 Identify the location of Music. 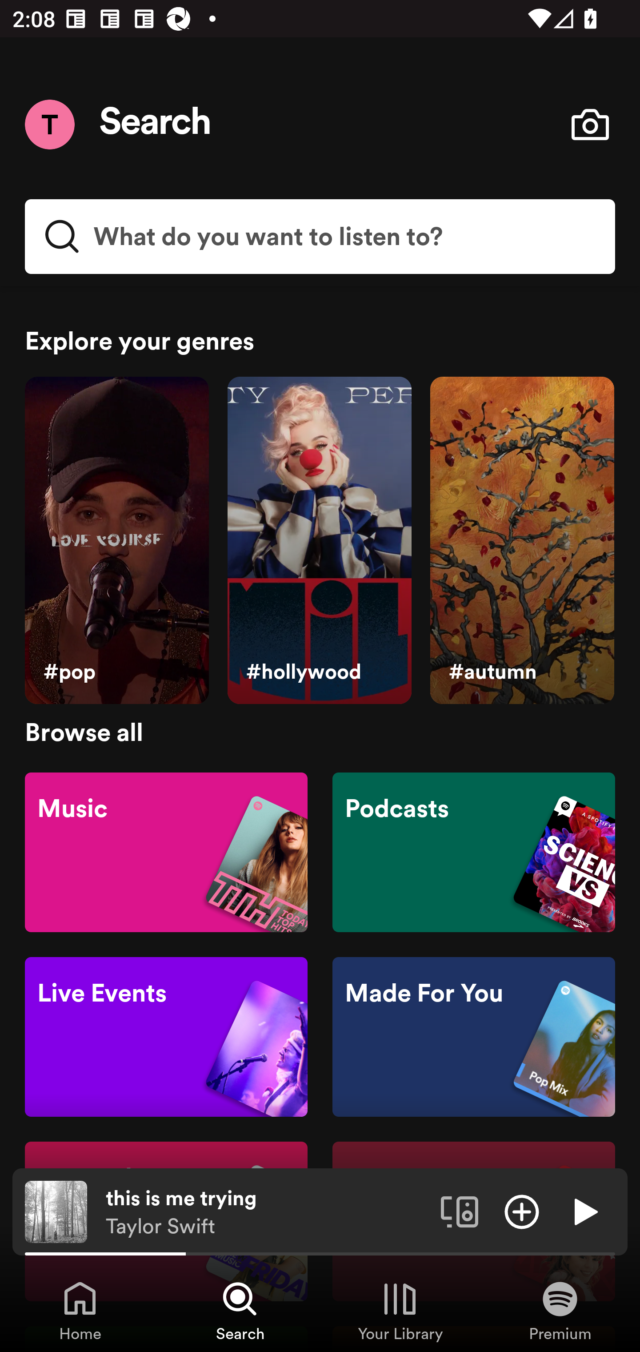
(166, 851).